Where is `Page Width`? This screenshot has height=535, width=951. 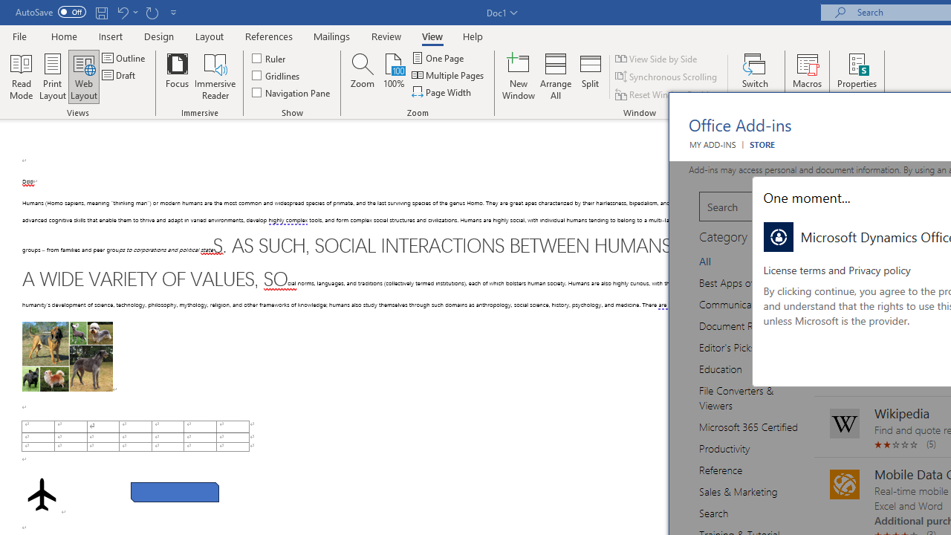 Page Width is located at coordinates (443, 92).